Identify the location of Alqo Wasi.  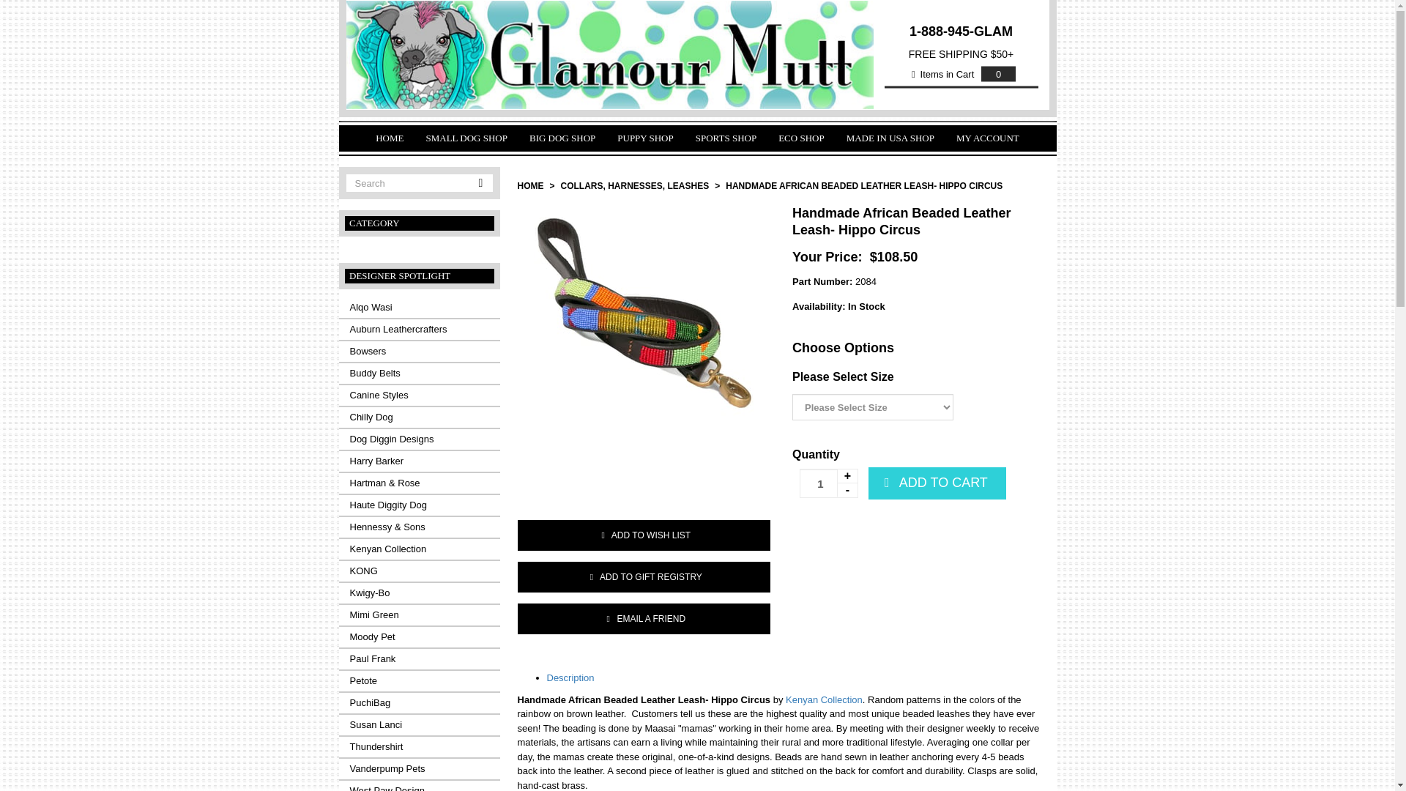
(419, 308).